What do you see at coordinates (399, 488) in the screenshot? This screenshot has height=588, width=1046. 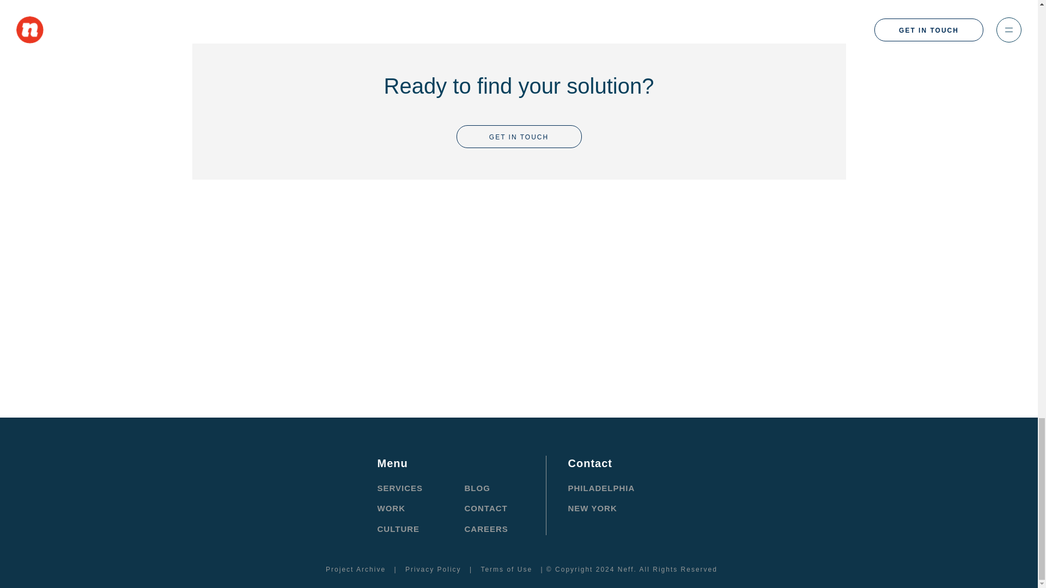 I see `SERVICES` at bounding box center [399, 488].